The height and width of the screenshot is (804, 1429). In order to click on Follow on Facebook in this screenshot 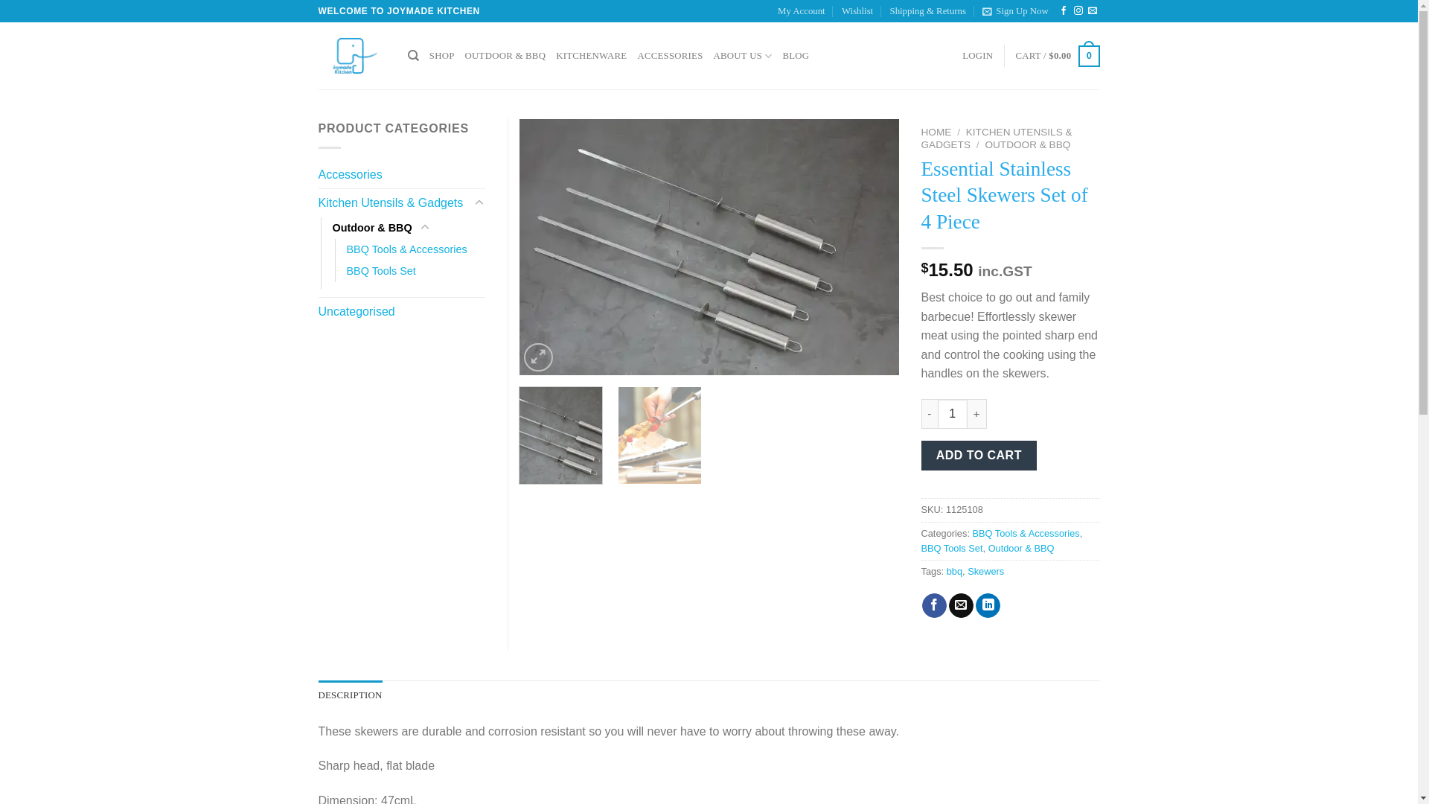, I will do `click(1064, 11)`.